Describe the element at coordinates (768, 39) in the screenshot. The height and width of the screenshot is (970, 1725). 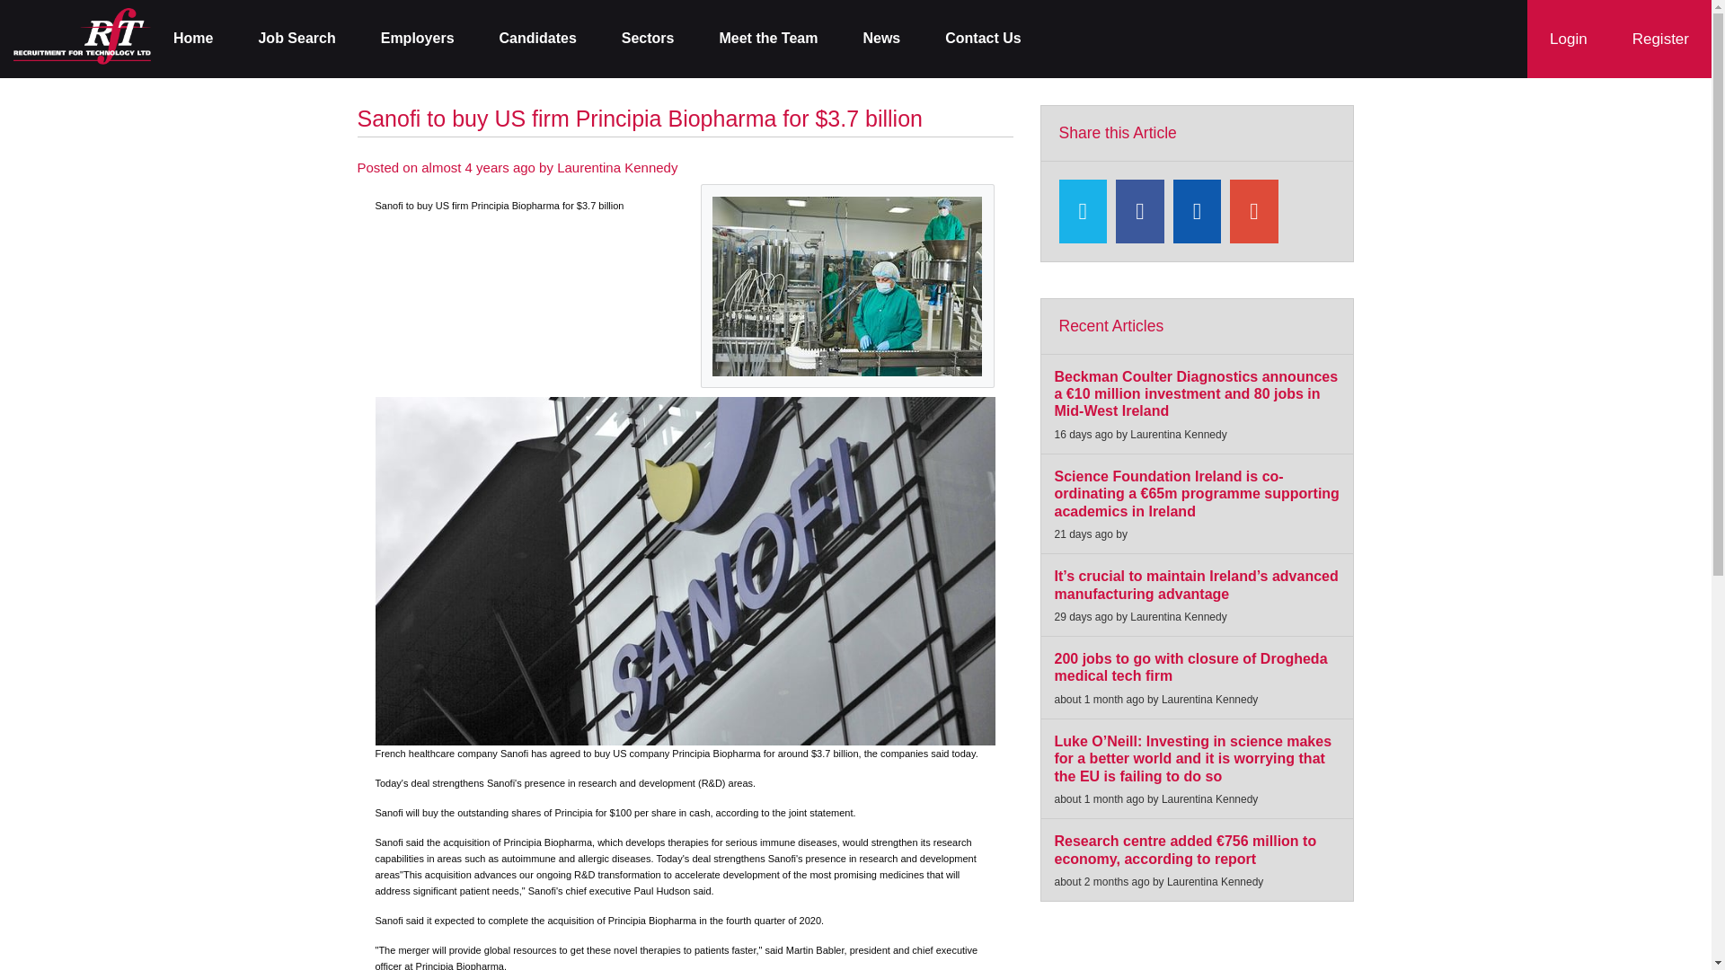
I see `Meet the Team` at that location.